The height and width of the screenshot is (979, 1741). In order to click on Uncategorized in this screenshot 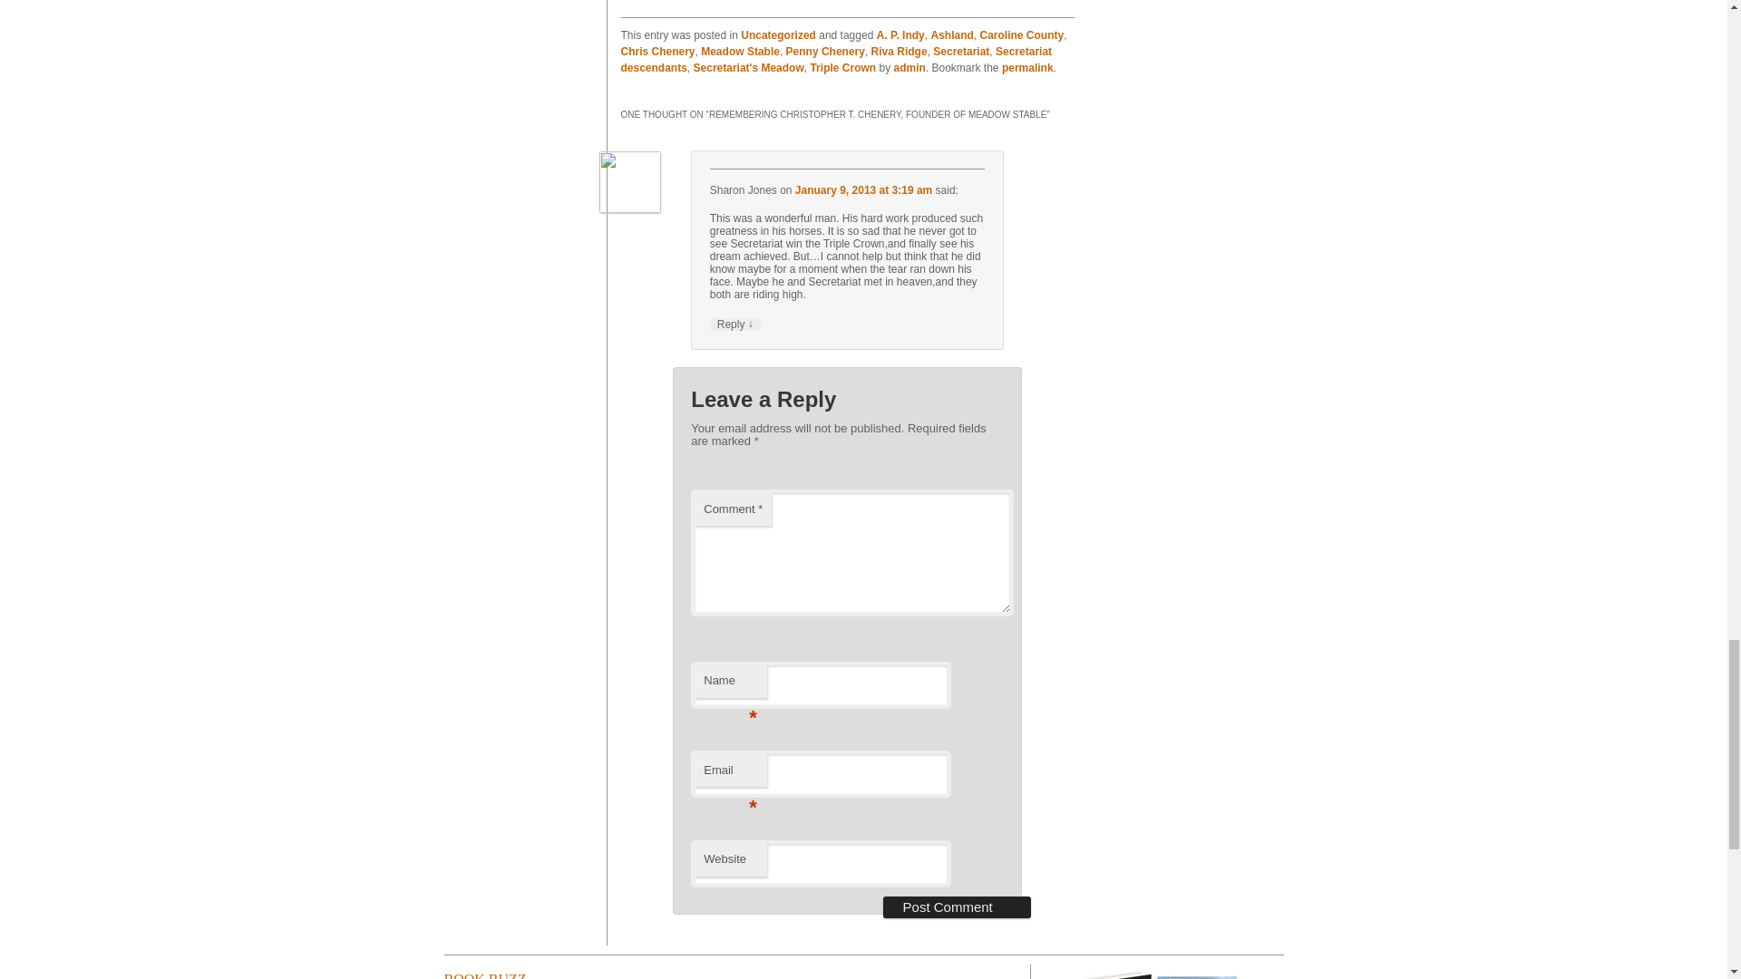, I will do `click(778, 35)`.